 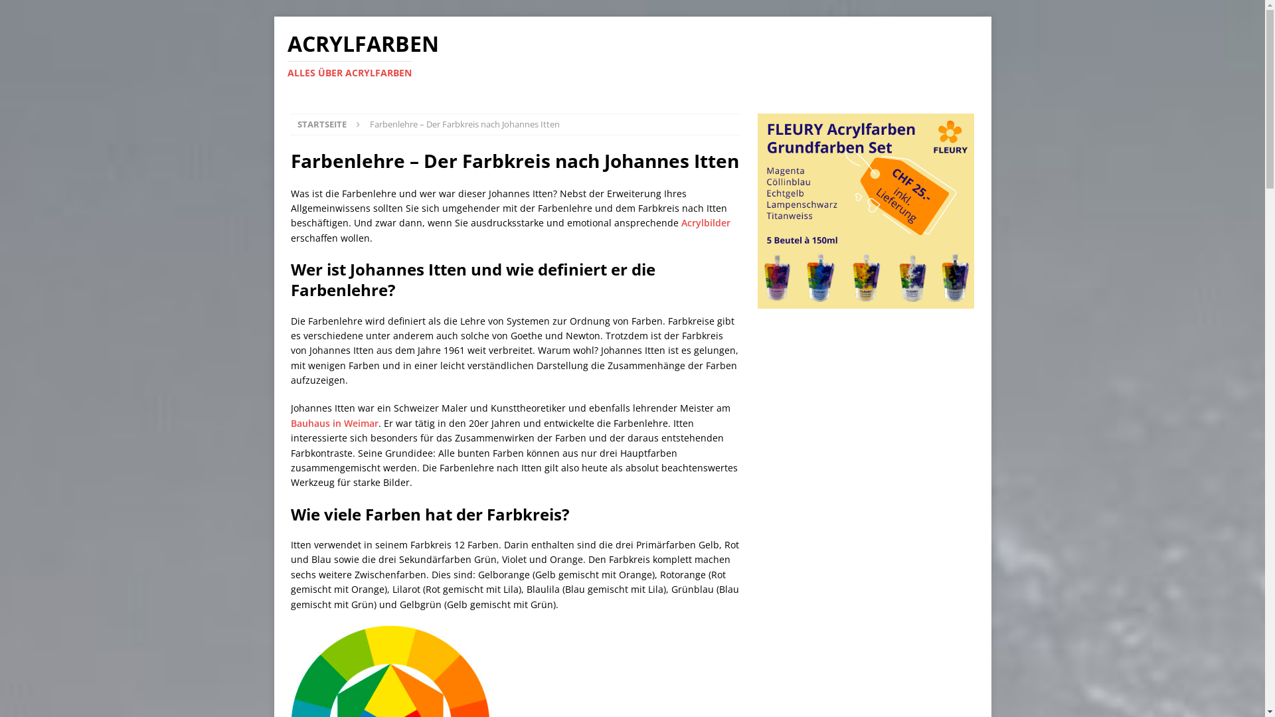 I want to click on Bauhaus in Weimar, so click(x=335, y=424).